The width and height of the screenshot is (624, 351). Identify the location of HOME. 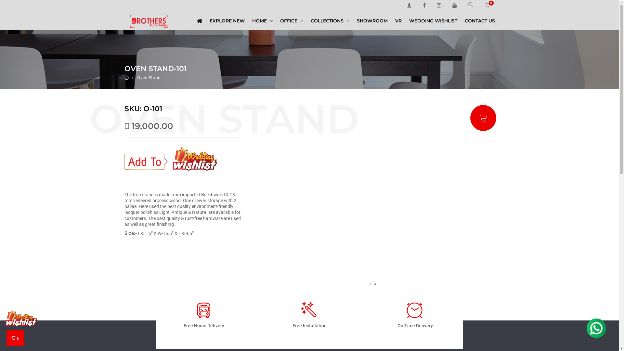
(263, 21).